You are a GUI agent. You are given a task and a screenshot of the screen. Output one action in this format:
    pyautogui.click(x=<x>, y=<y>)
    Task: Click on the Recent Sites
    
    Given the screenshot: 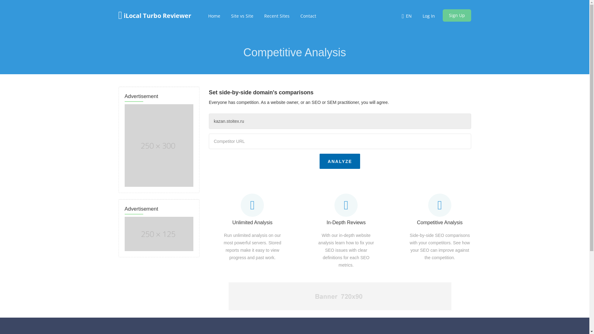 What is the action you would take?
    pyautogui.click(x=277, y=16)
    